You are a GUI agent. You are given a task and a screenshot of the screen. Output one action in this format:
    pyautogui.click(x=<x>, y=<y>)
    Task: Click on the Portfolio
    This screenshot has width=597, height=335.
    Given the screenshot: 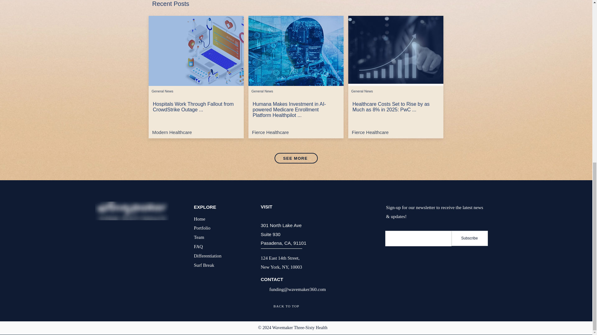 What is the action you would take?
    pyautogui.click(x=202, y=228)
    